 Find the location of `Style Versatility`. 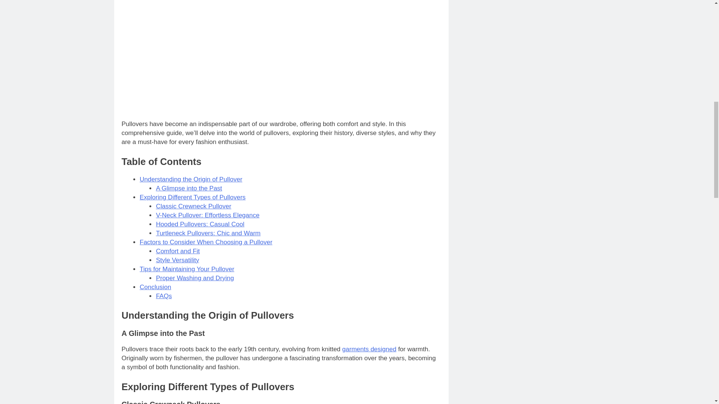

Style Versatility is located at coordinates (178, 260).